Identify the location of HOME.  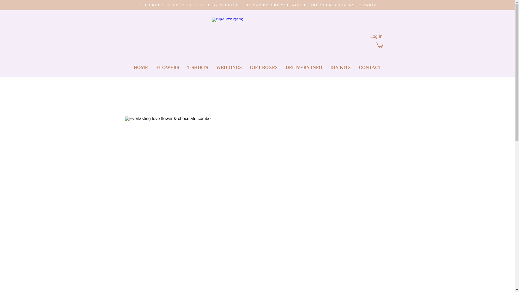
(141, 68).